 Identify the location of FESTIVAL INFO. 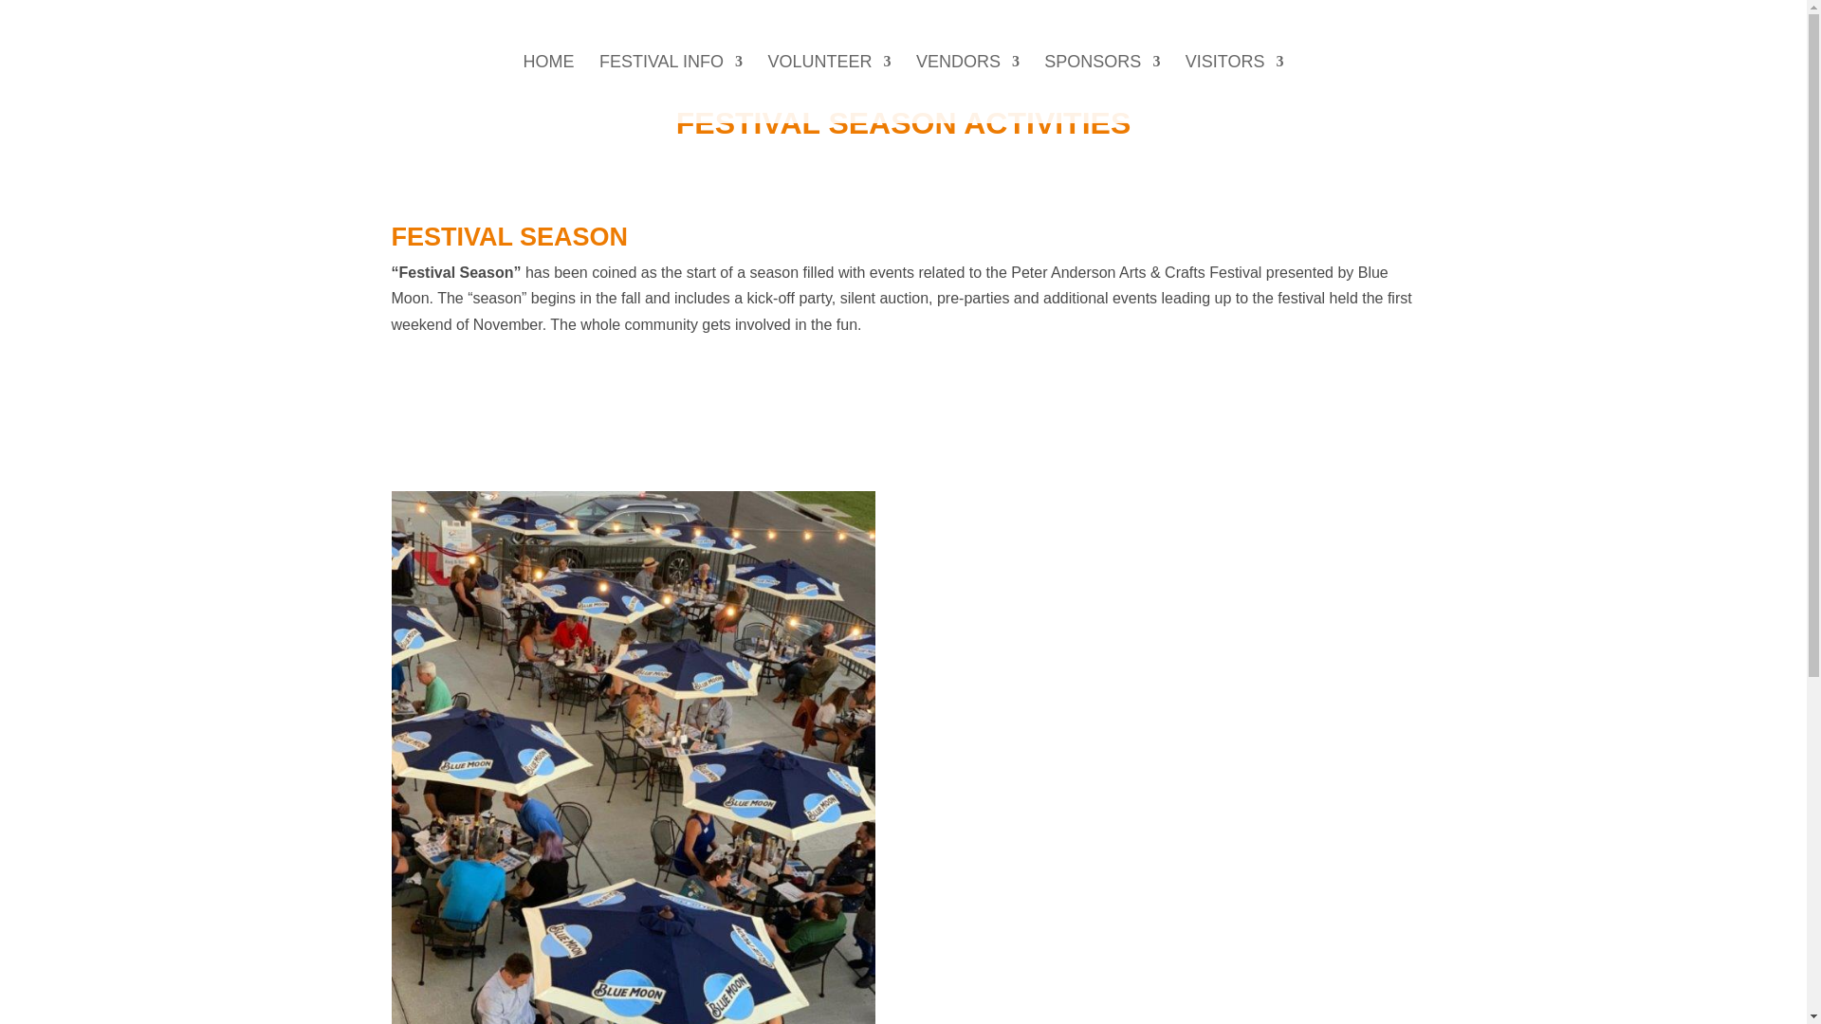
(671, 89).